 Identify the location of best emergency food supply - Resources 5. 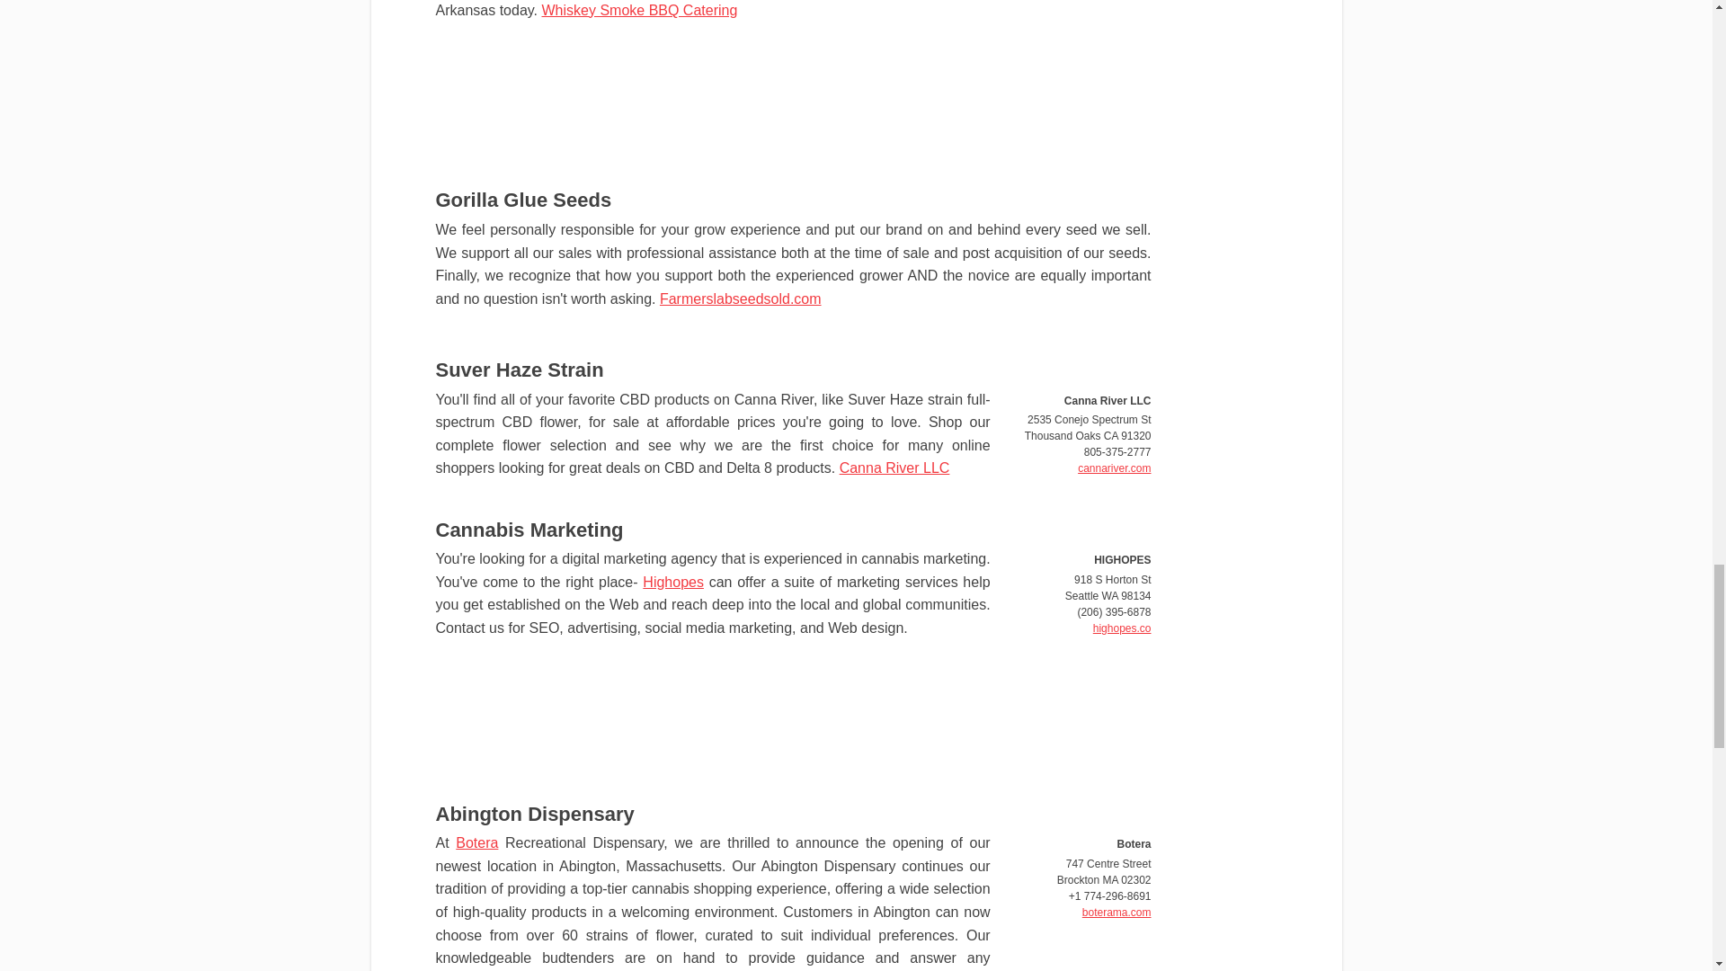
(1223, 268).